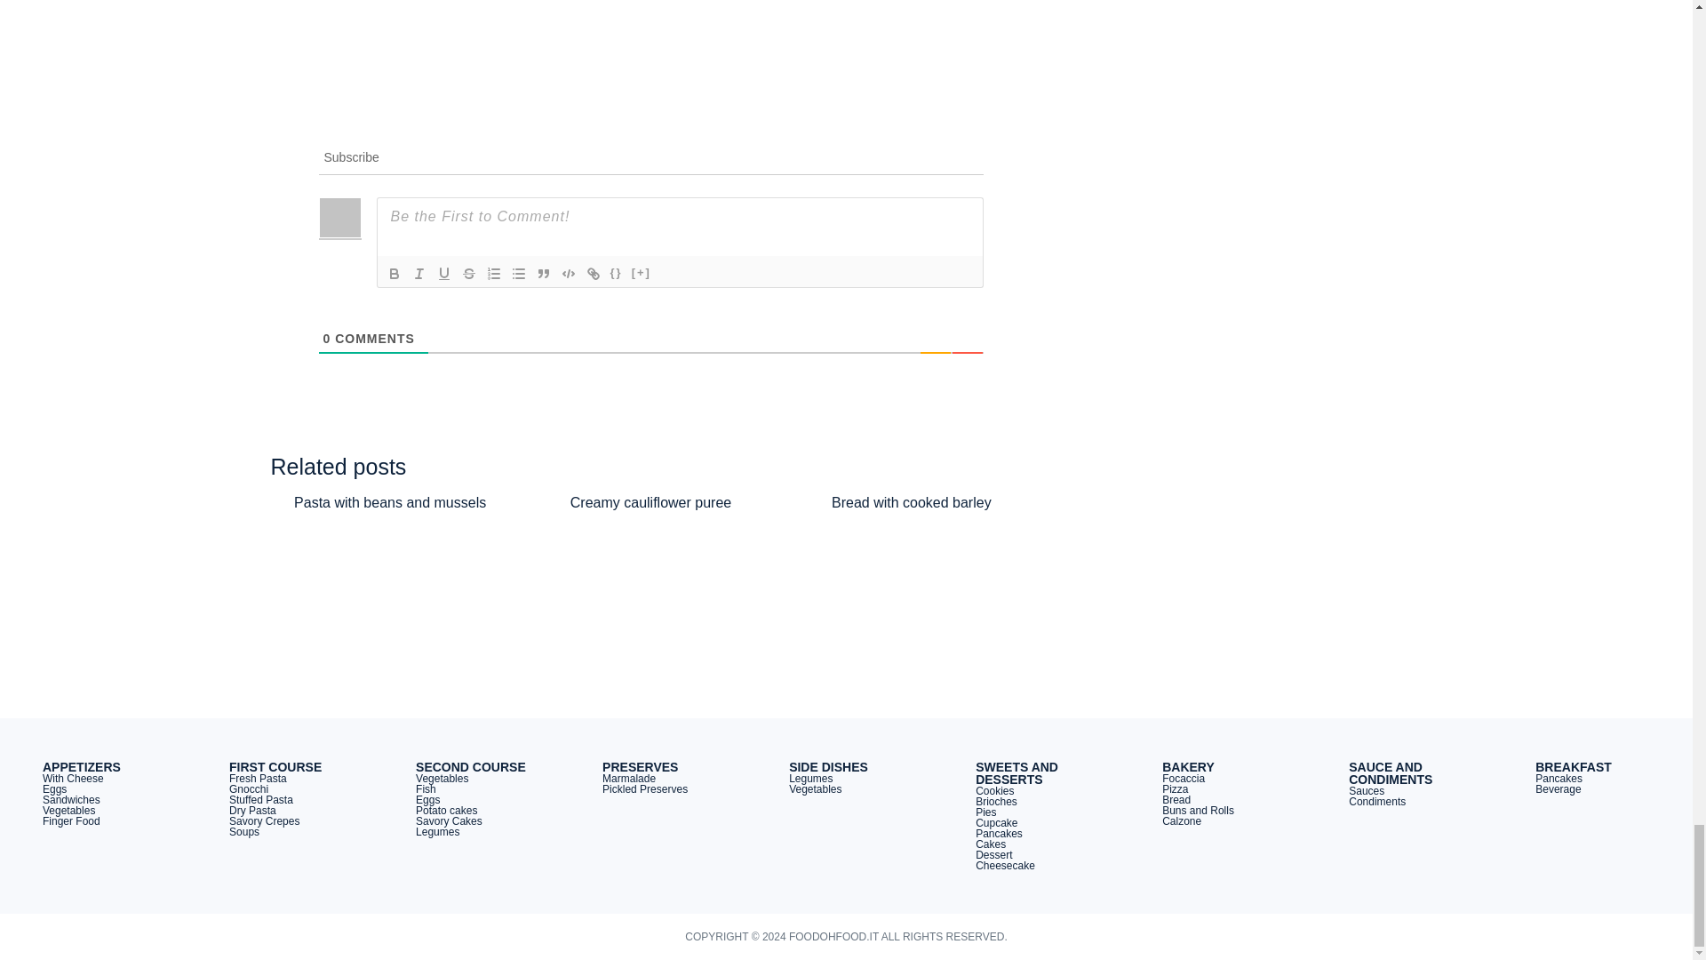  Describe the element at coordinates (494, 273) in the screenshot. I see `Ordered List` at that location.